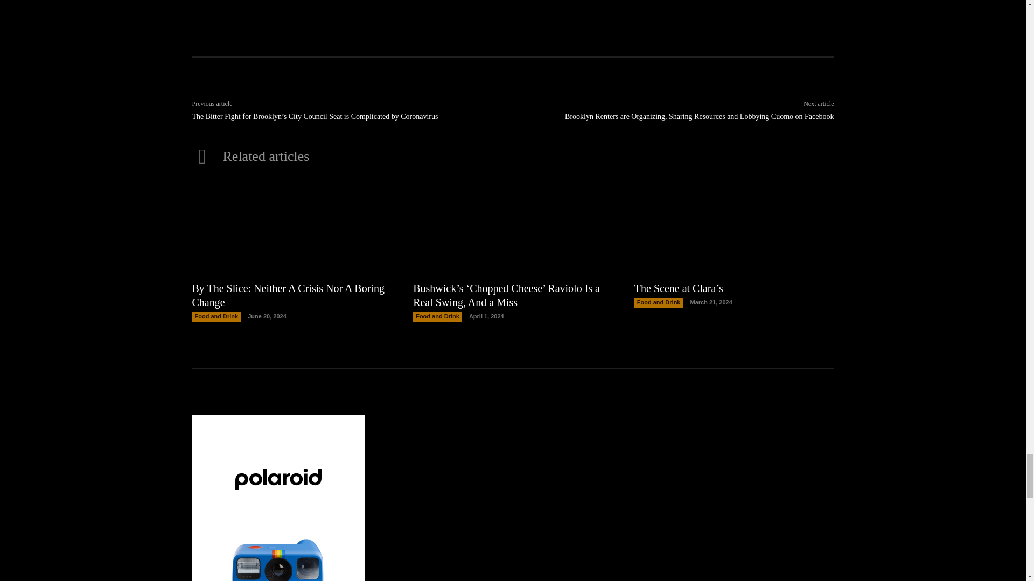 The image size is (1034, 581). What do you see at coordinates (326, 6) in the screenshot?
I see `Matt Fink` at bounding box center [326, 6].